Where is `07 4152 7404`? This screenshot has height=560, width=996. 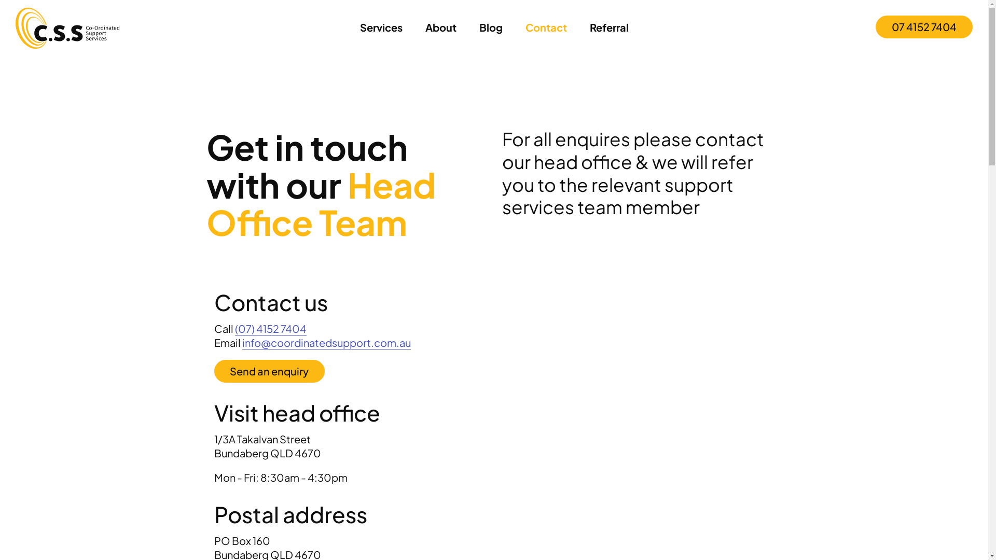
07 4152 7404 is located at coordinates (924, 27).